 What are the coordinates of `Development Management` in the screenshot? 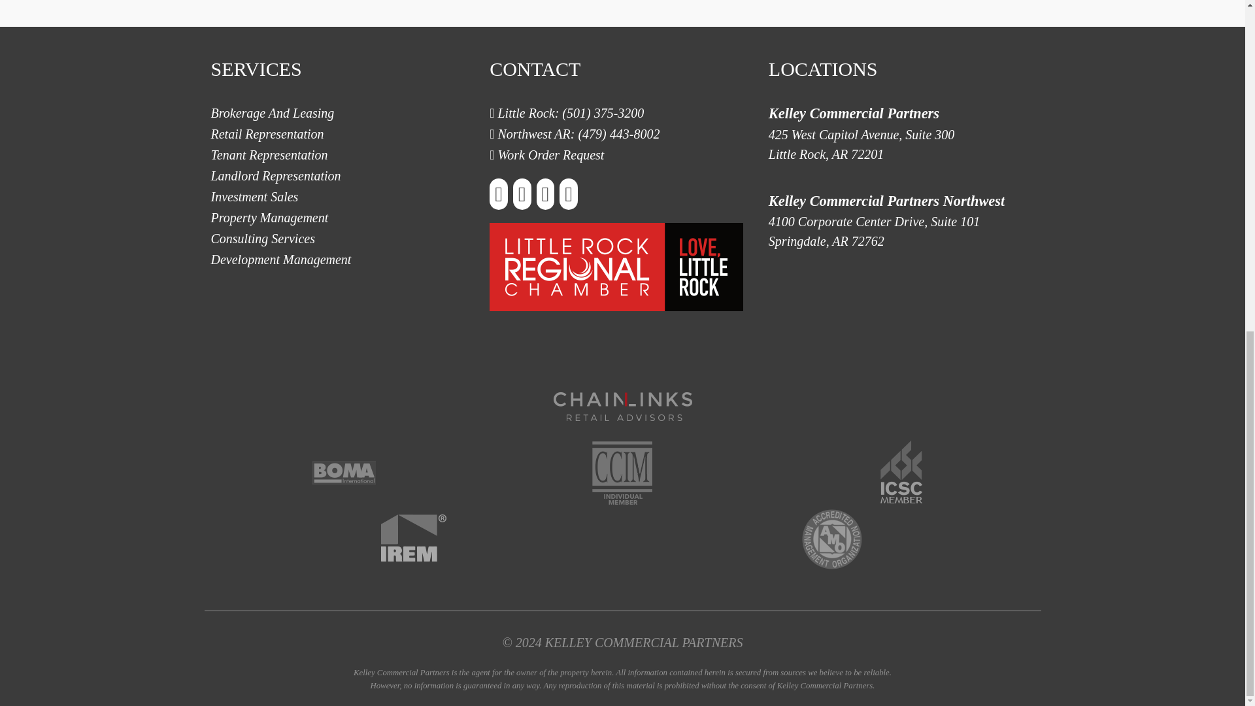 It's located at (281, 259).